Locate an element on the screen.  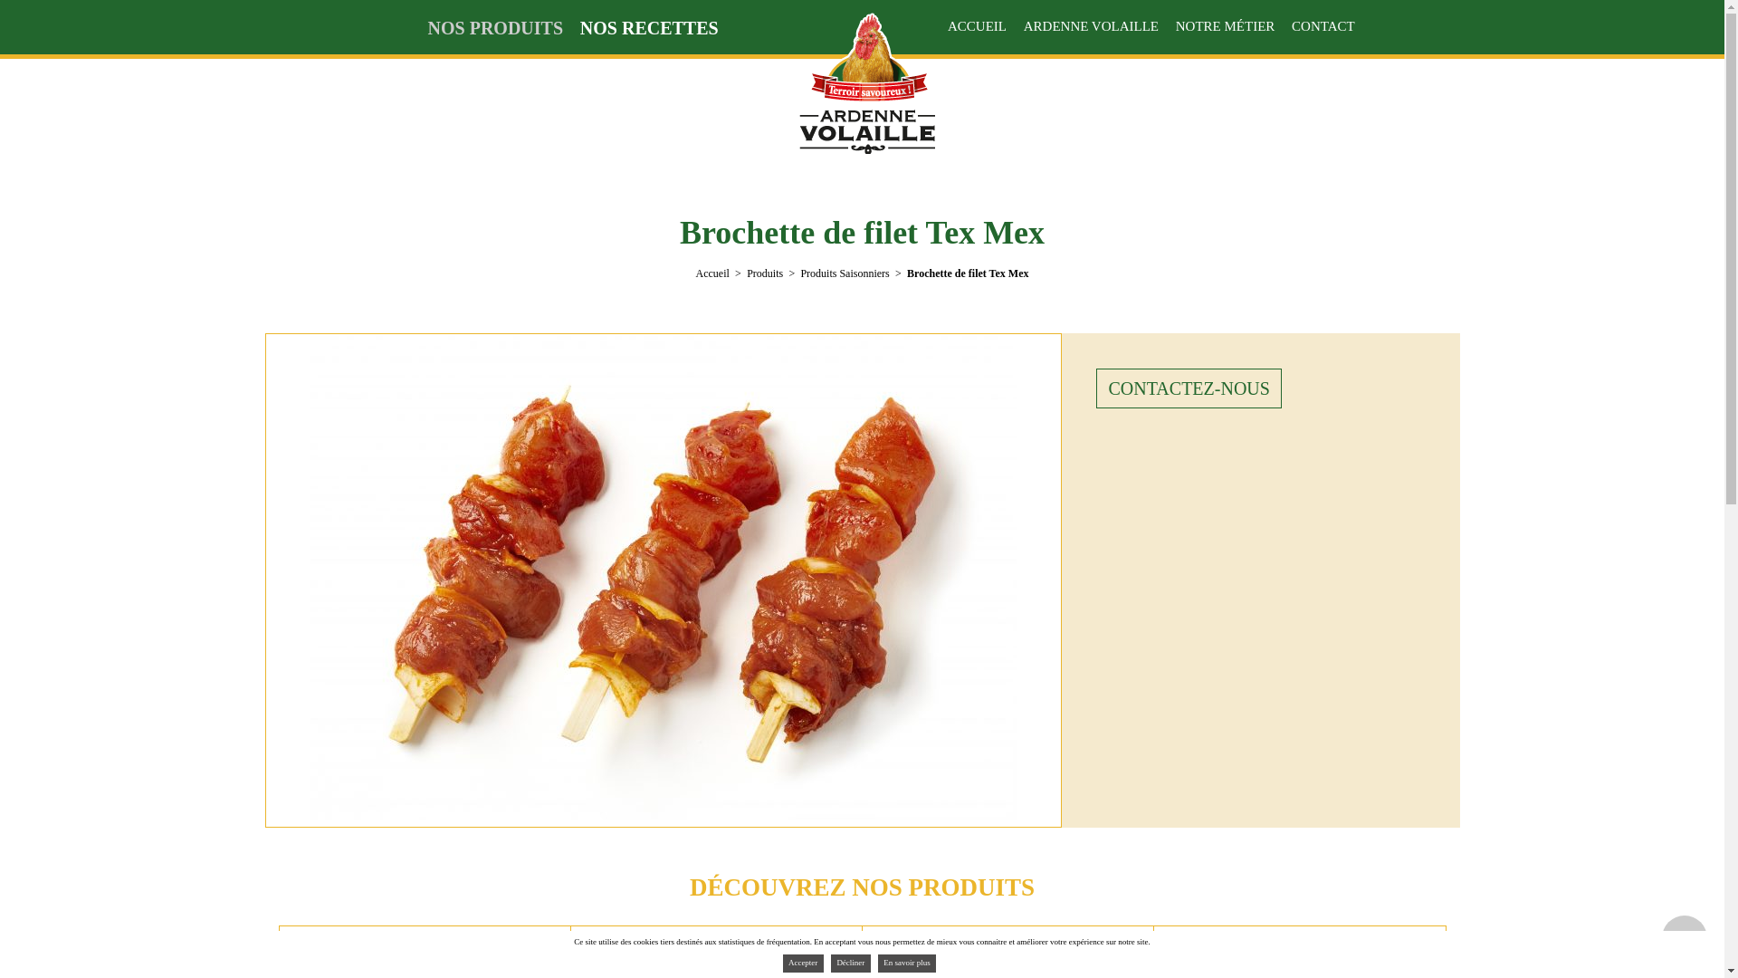
Produits is located at coordinates (765, 273).